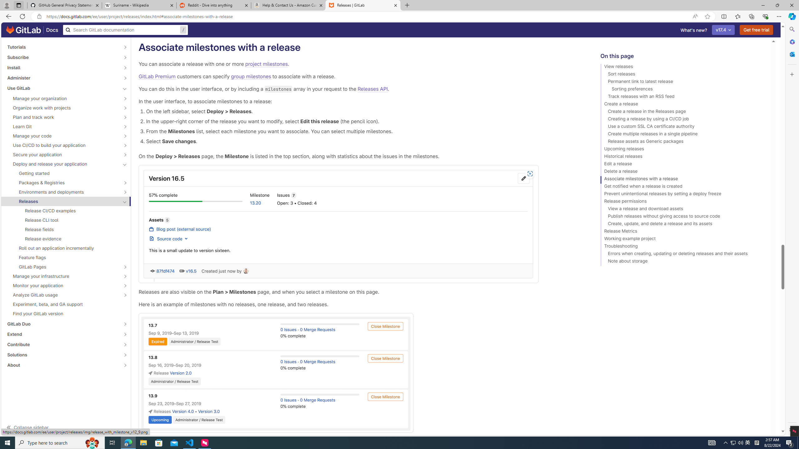  What do you see at coordinates (683, 202) in the screenshot?
I see `Release permissions` at bounding box center [683, 202].